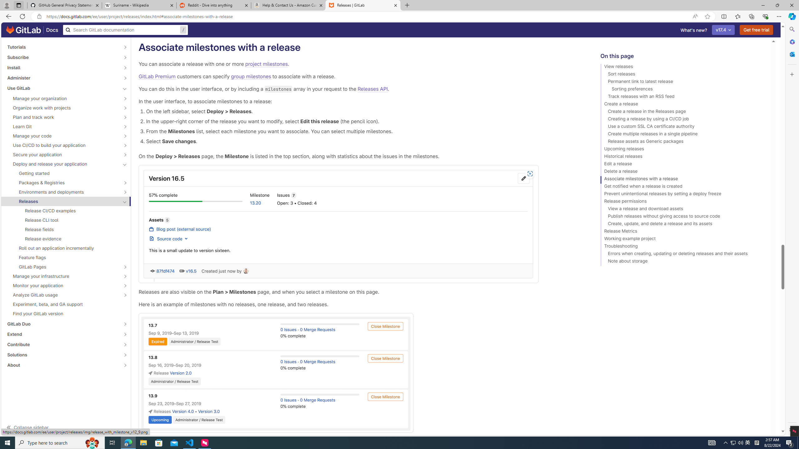  What do you see at coordinates (683, 202) in the screenshot?
I see `Release permissions` at bounding box center [683, 202].